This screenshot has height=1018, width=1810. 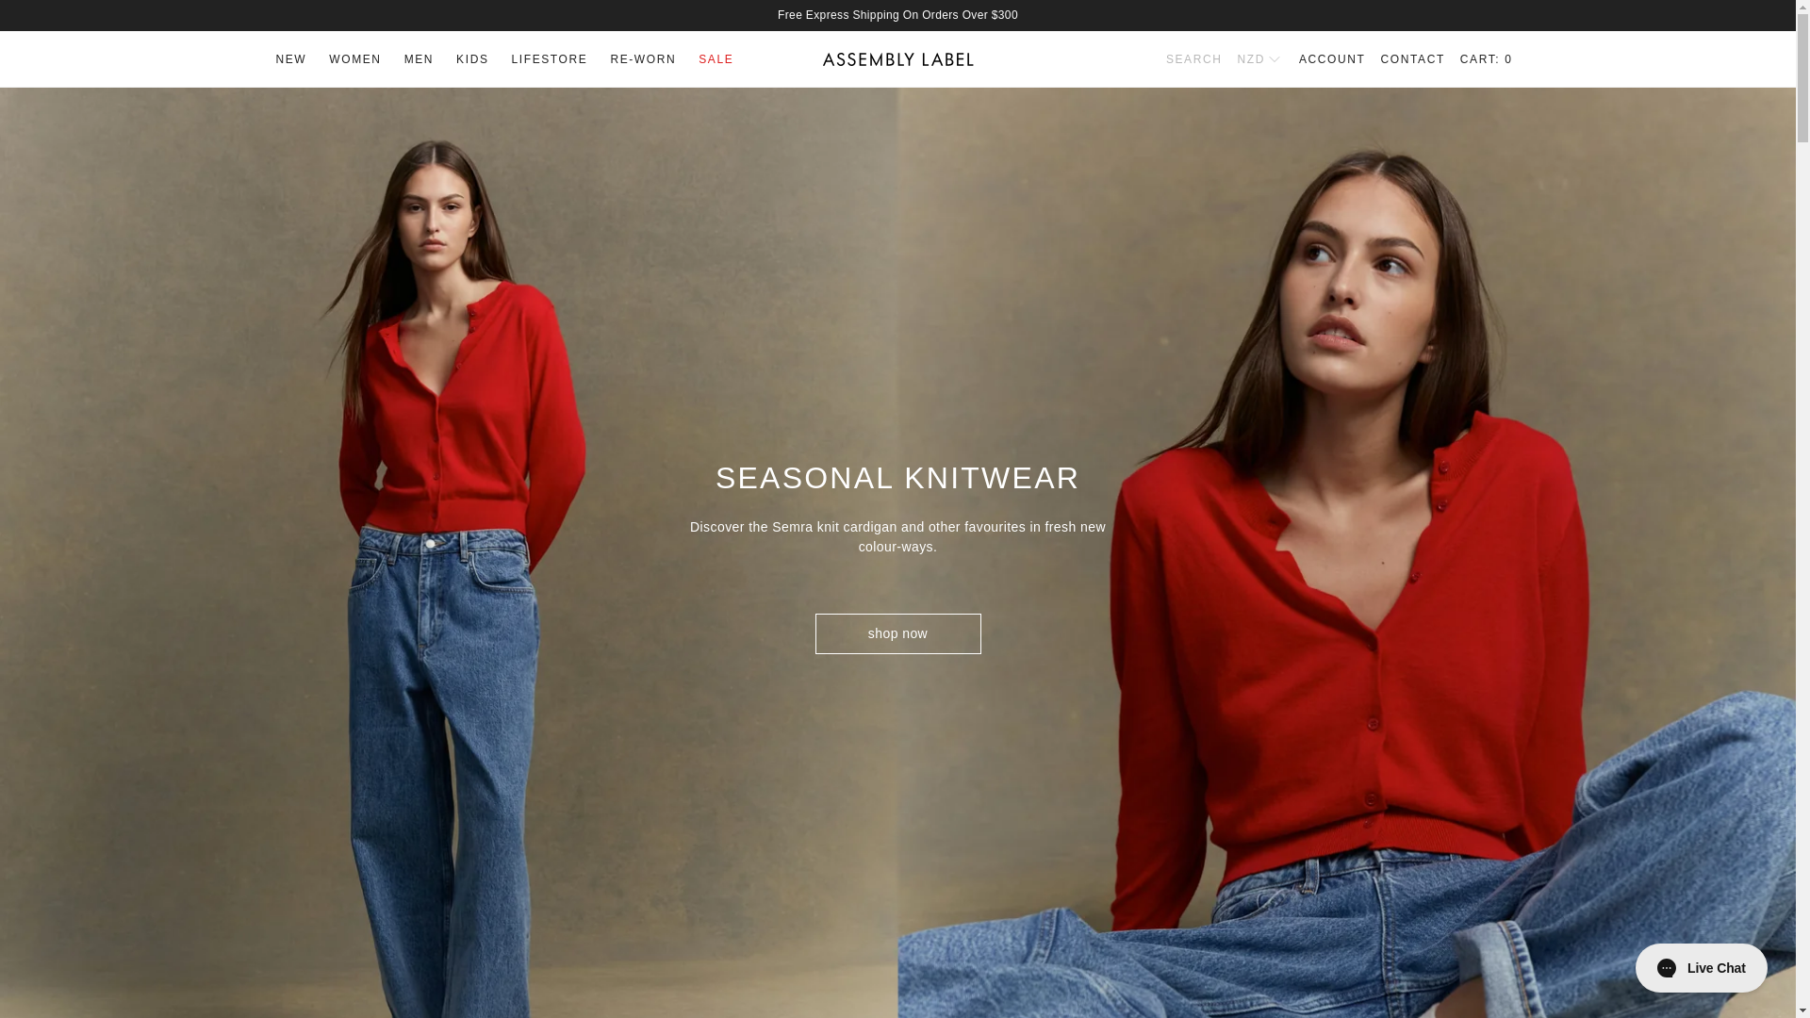 What do you see at coordinates (290, 57) in the screenshot?
I see `NEW` at bounding box center [290, 57].